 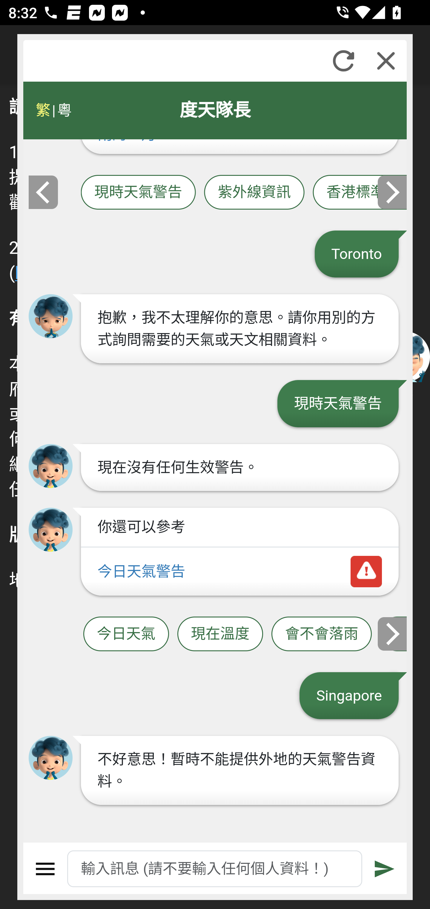 What do you see at coordinates (254, 192) in the screenshot?
I see `紫外線資訊` at bounding box center [254, 192].